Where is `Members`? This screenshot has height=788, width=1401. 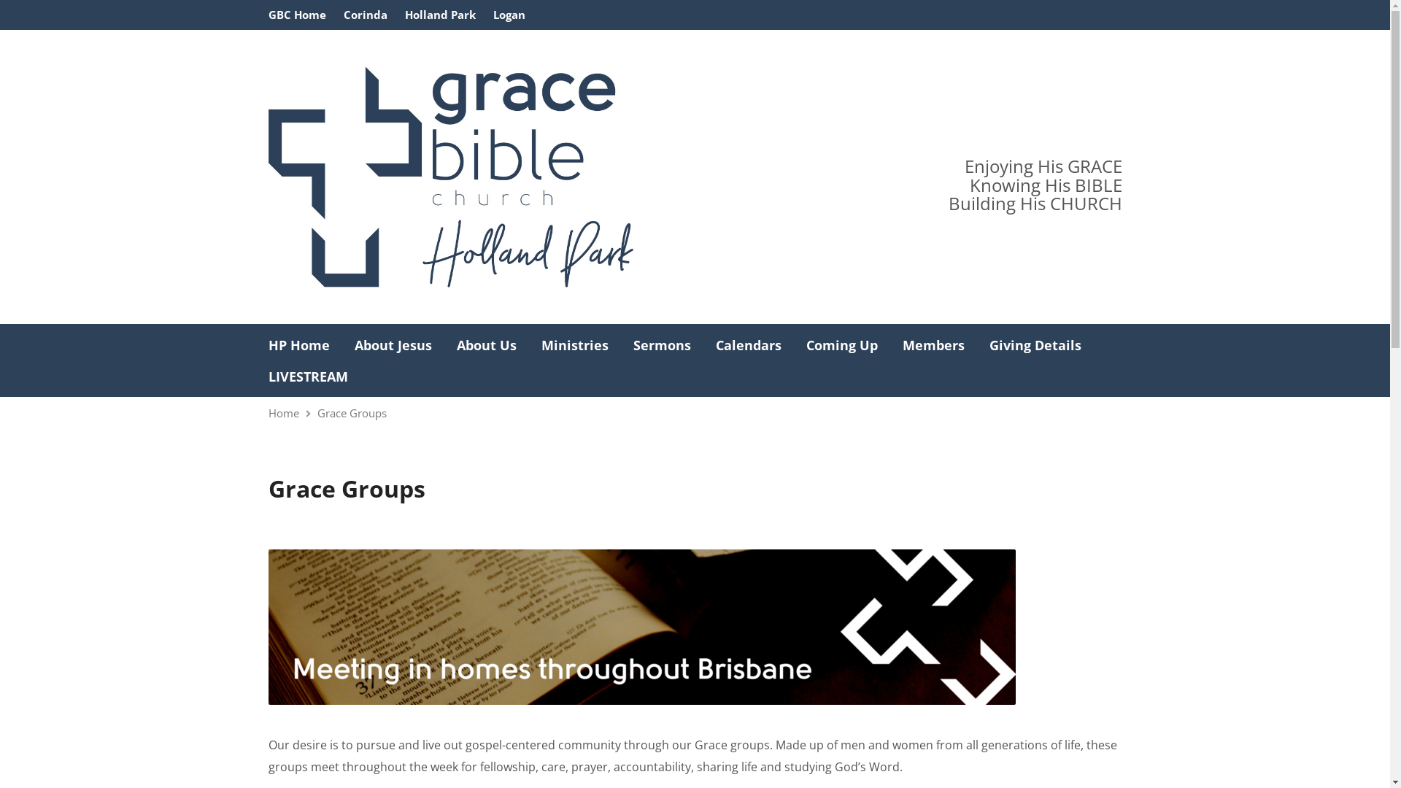 Members is located at coordinates (933, 345).